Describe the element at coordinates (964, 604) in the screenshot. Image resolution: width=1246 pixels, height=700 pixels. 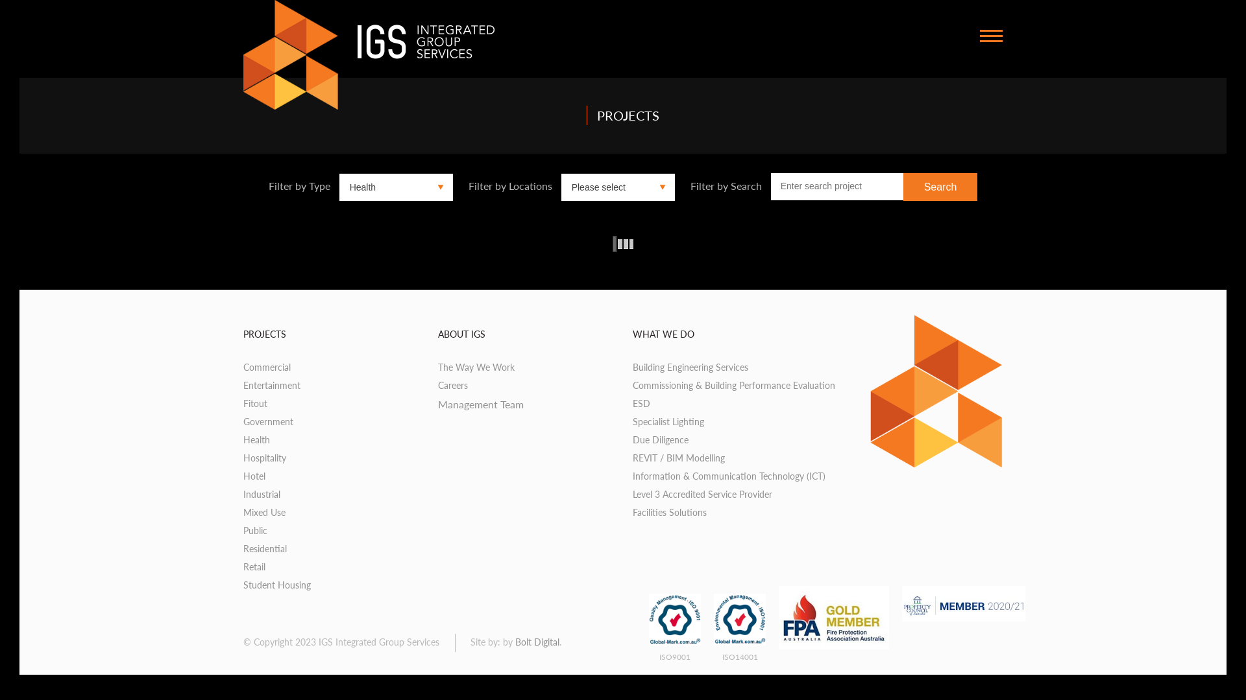
I see `PROPERTY COUNCIL` at that location.